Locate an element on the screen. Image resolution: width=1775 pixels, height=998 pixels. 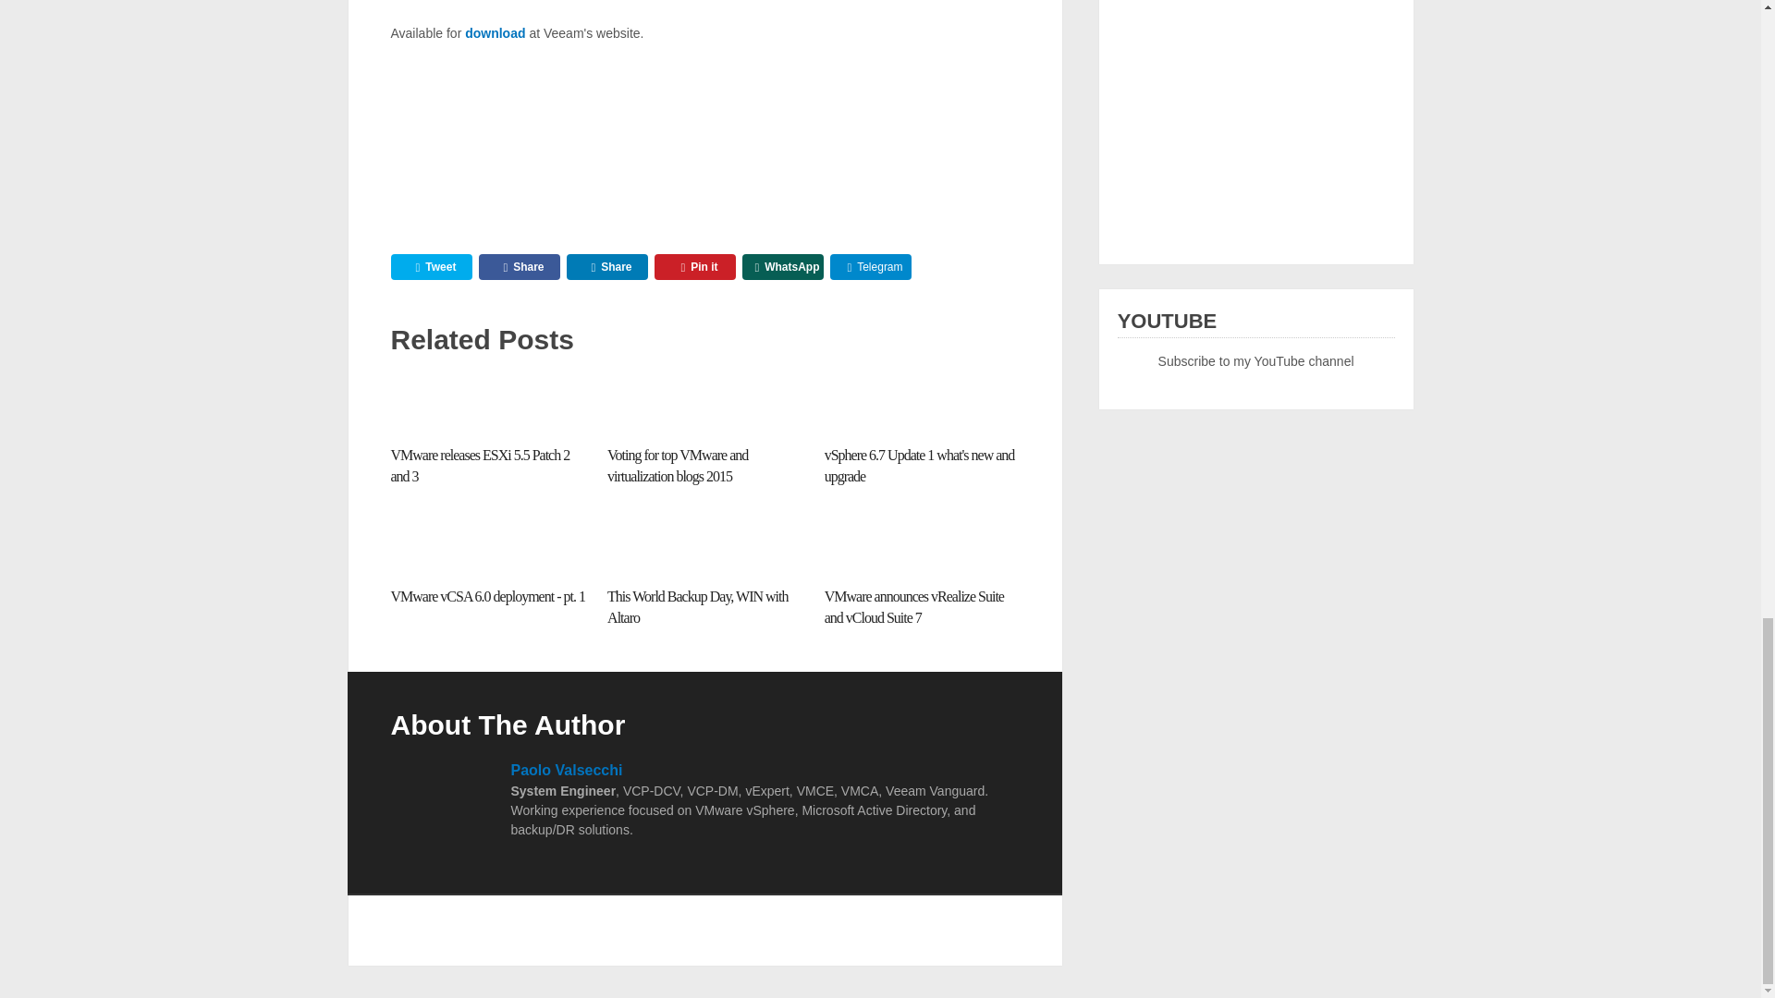
Voting for top VMware and virtualization blogs 2015 is located at coordinates (677, 464).